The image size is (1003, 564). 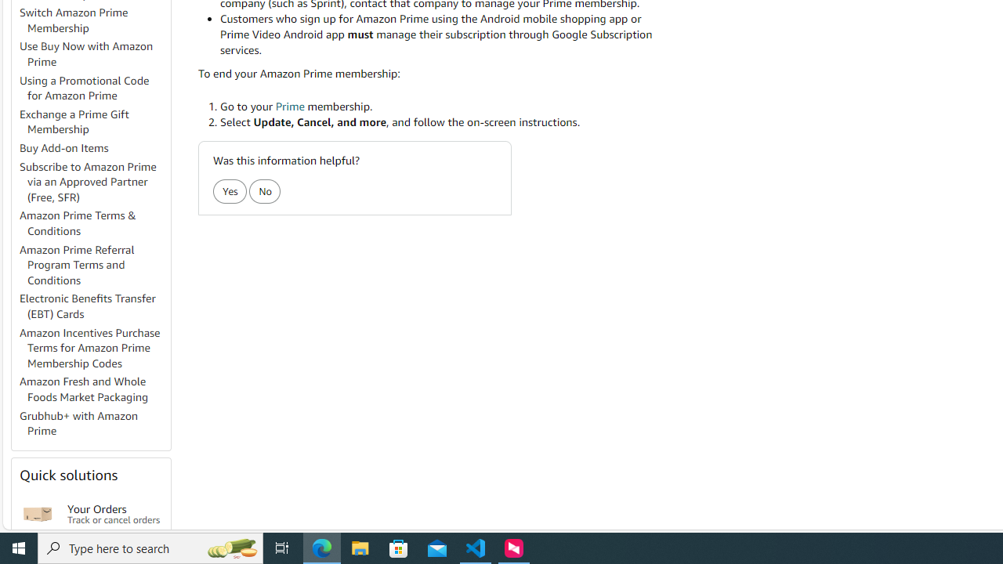 What do you see at coordinates (94, 149) in the screenshot?
I see `Buy Add-on Items` at bounding box center [94, 149].